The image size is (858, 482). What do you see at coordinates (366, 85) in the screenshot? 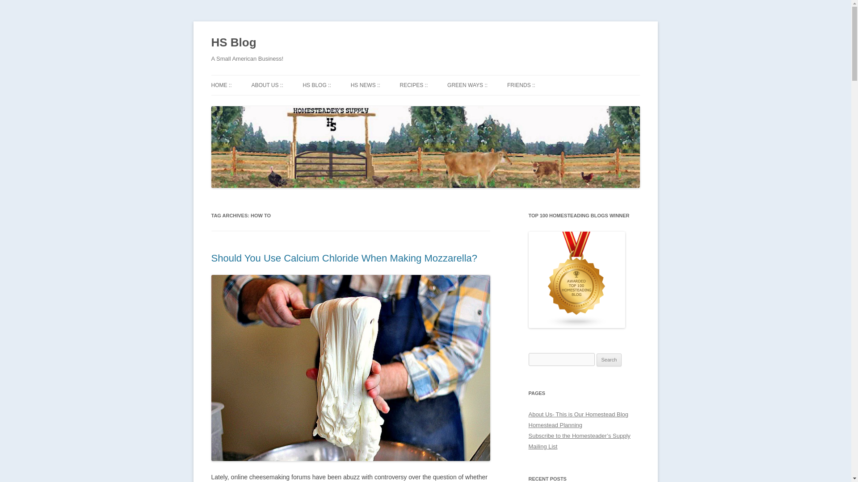
I see `HS NEWS ::` at bounding box center [366, 85].